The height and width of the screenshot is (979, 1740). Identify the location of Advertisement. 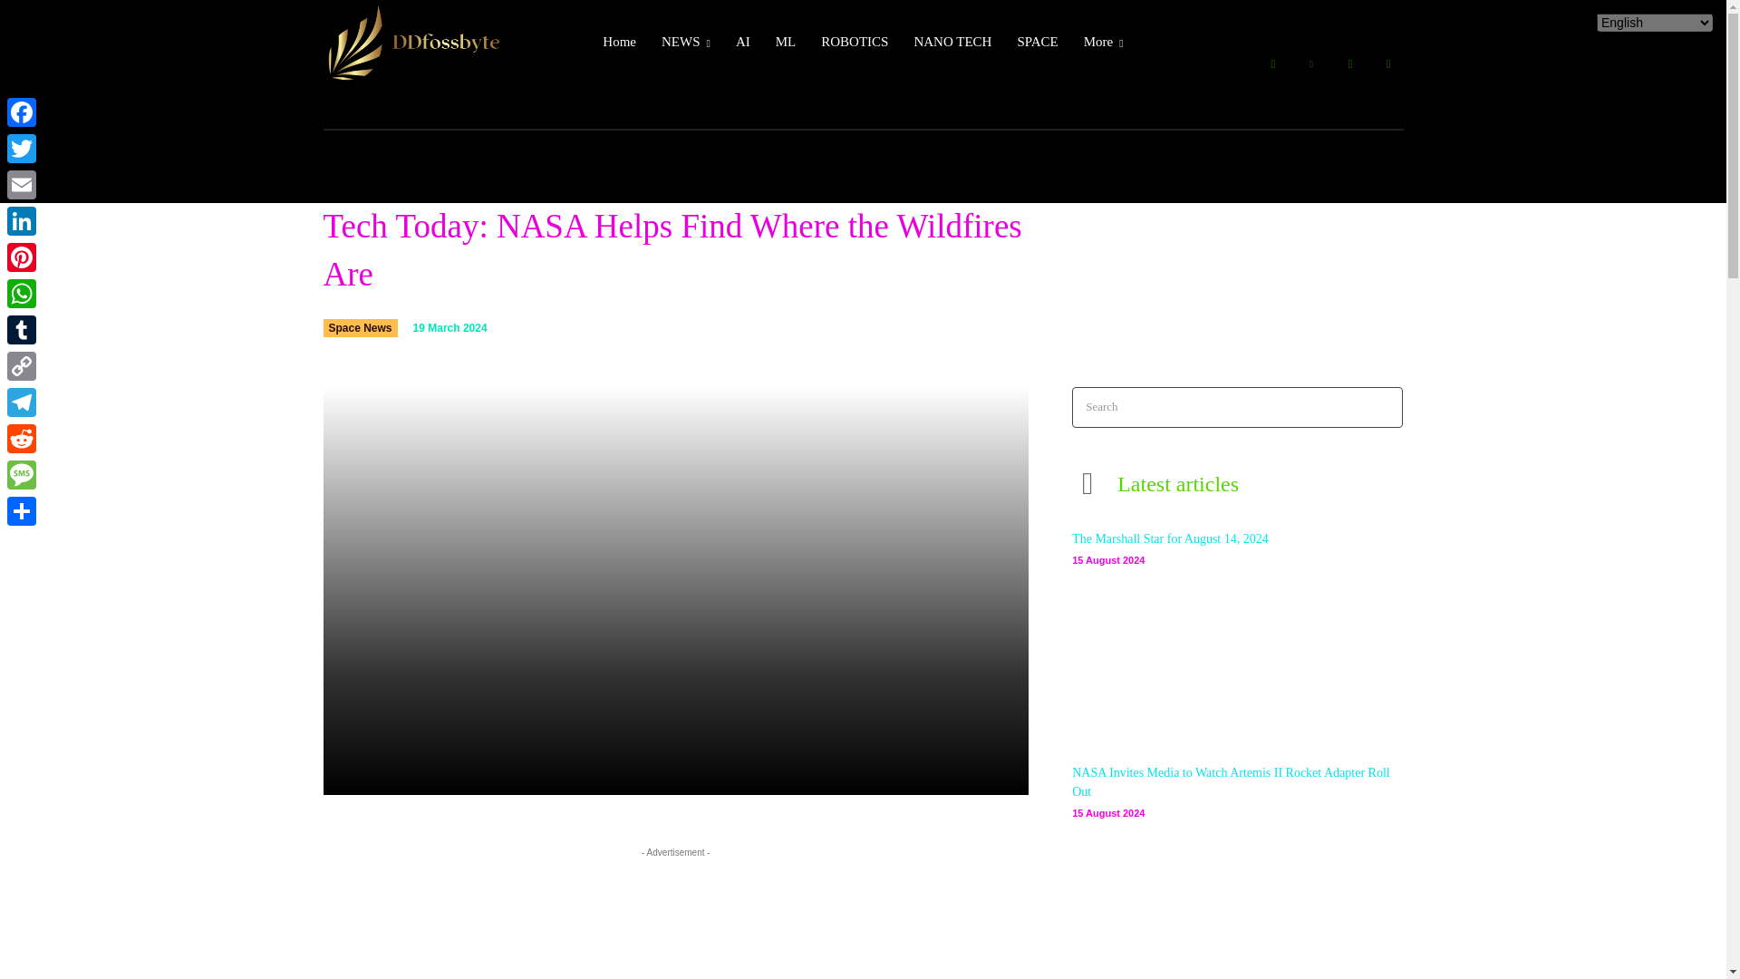
(676, 921).